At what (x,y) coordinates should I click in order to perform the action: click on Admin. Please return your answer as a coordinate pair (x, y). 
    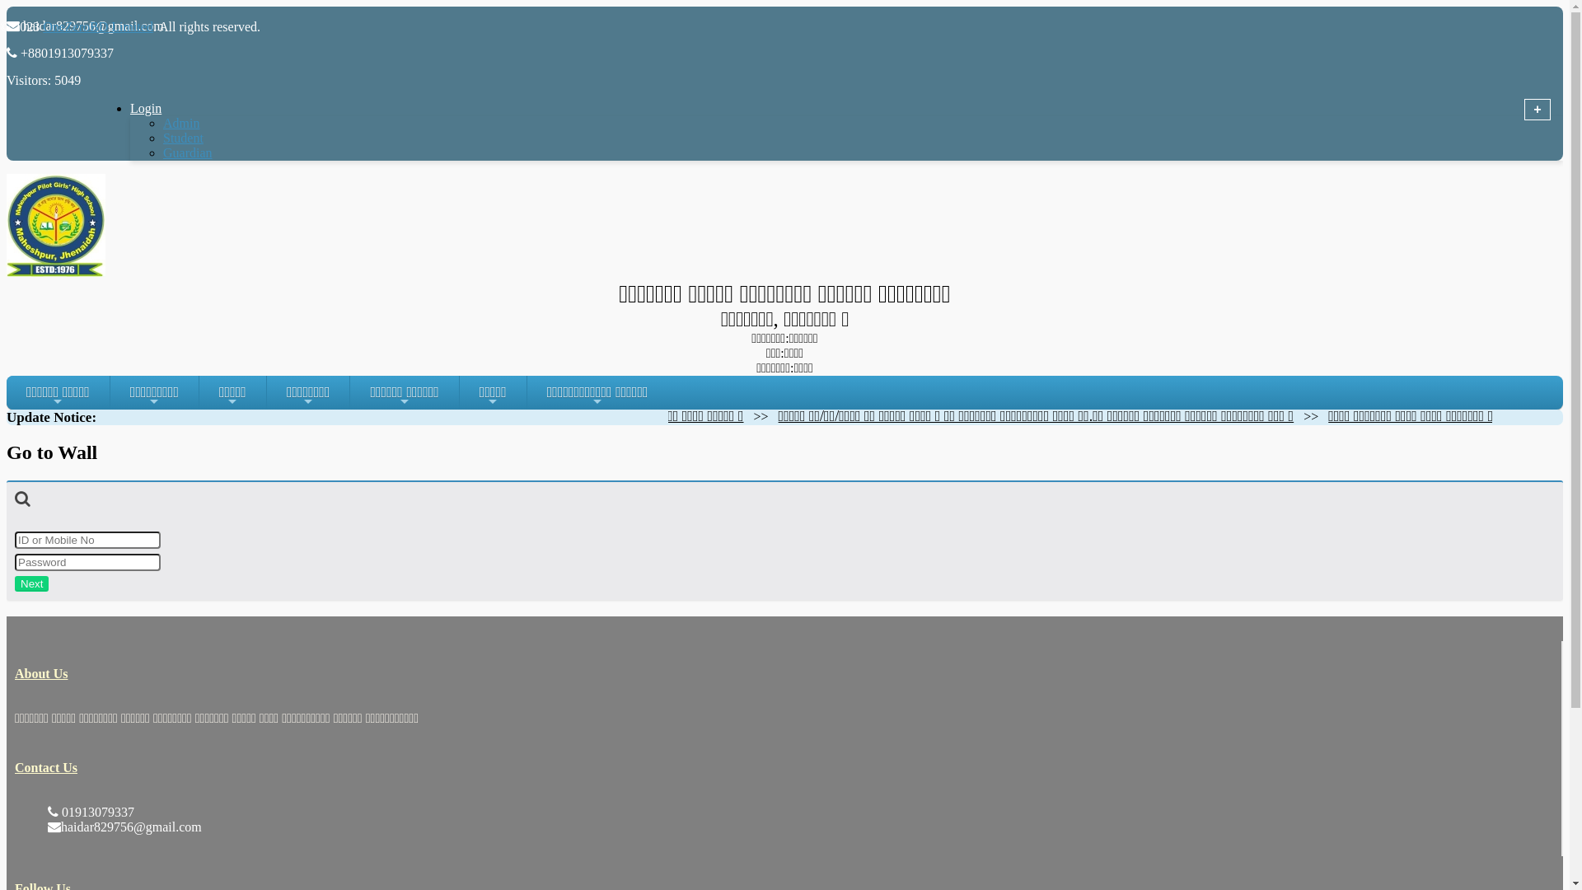
    Looking at the image, I should click on (181, 124).